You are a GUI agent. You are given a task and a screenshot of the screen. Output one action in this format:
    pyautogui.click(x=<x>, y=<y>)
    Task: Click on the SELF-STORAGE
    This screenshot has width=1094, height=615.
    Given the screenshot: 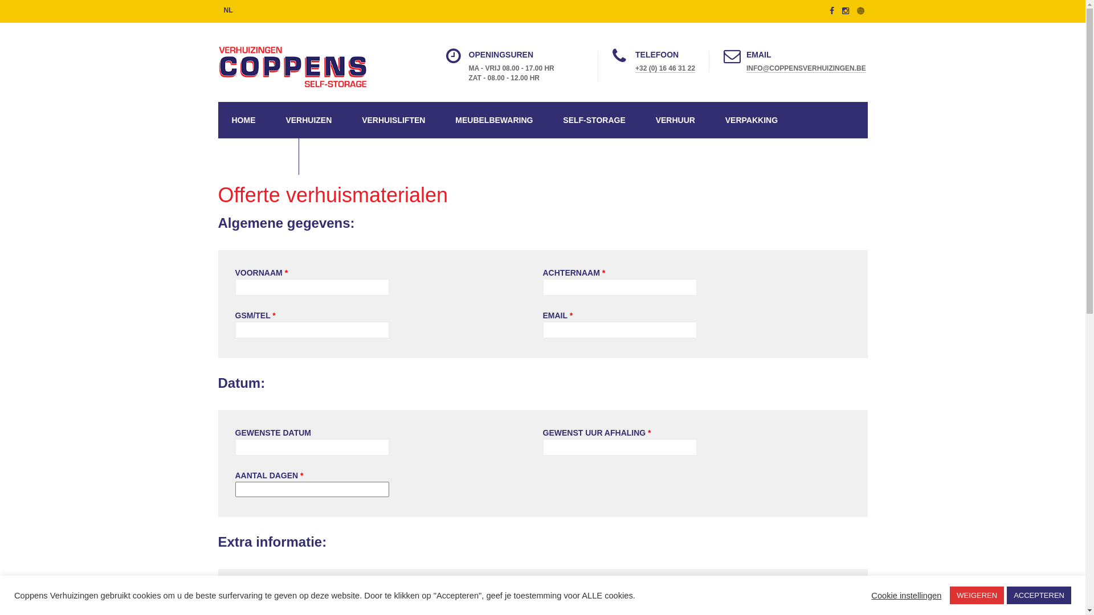 What is the action you would take?
    pyautogui.click(x=594, y=120)
    